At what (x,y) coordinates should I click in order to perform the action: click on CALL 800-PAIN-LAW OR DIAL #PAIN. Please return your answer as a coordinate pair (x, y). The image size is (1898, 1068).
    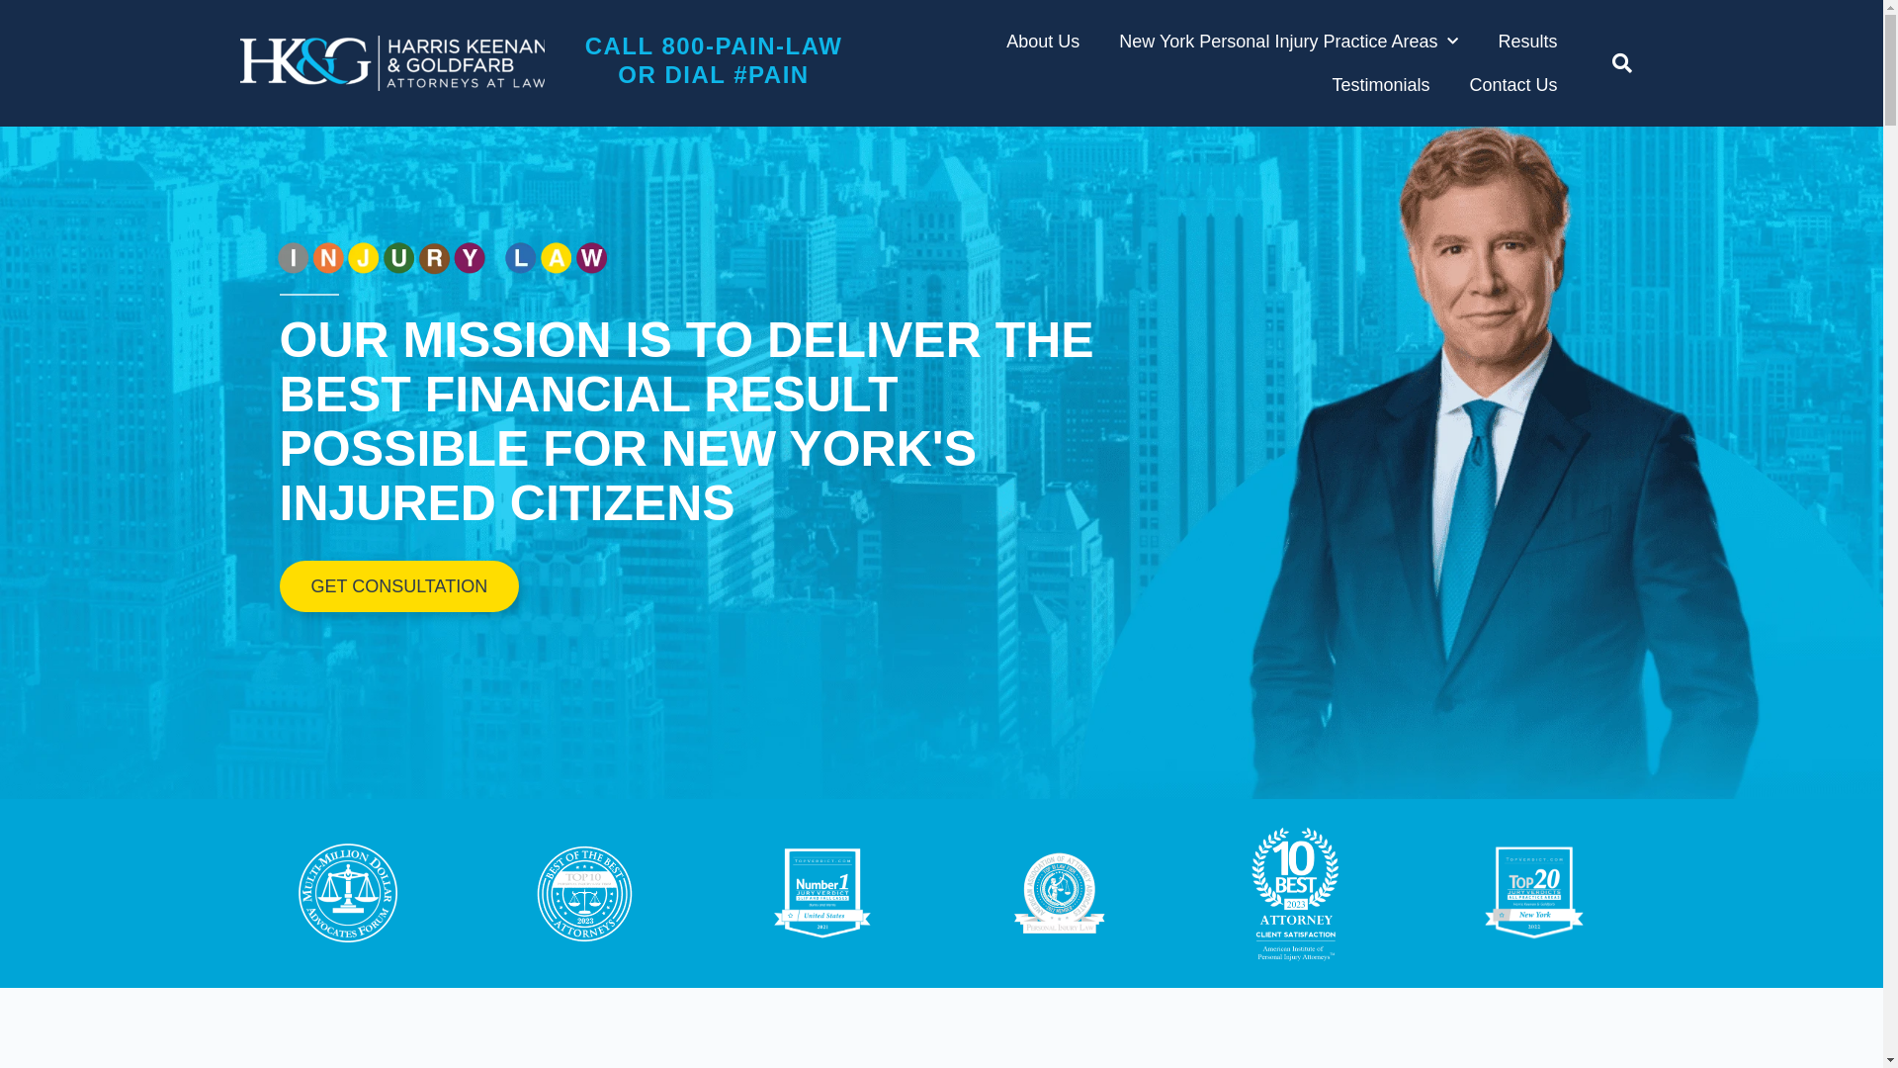
    Looking at the image, I should click on (714, 60).